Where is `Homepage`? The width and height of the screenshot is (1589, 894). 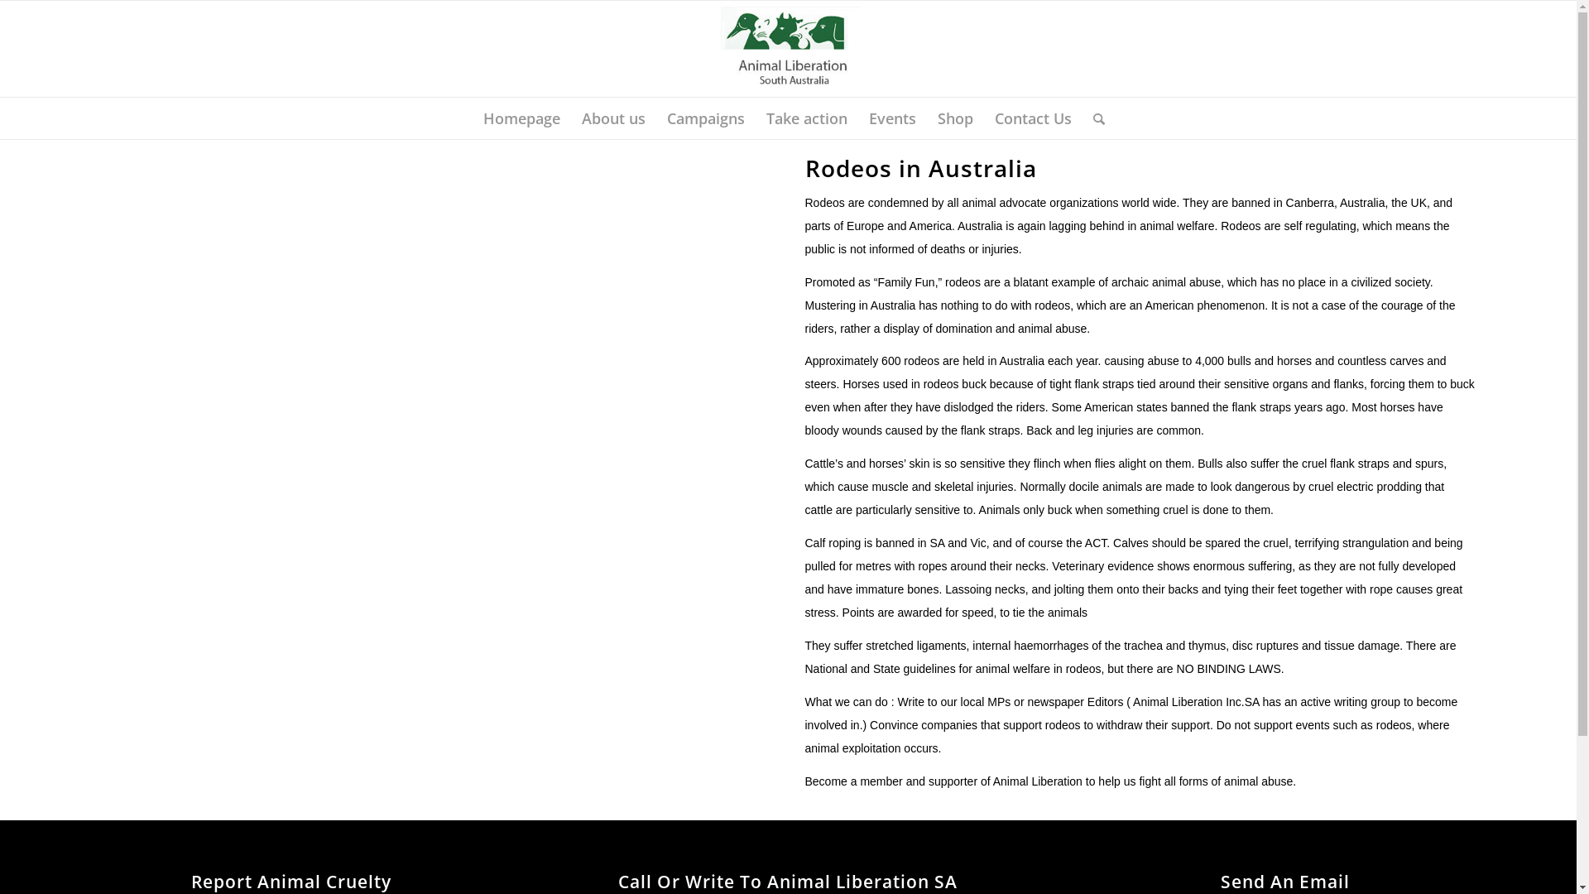 Homepage is located at coordinates (521, 118).